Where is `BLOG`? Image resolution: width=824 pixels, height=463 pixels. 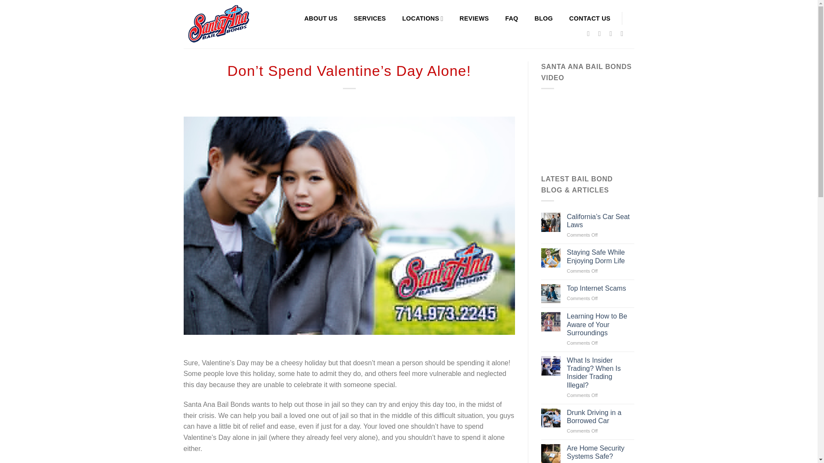
BLOG is located at coordinates (544, 18).